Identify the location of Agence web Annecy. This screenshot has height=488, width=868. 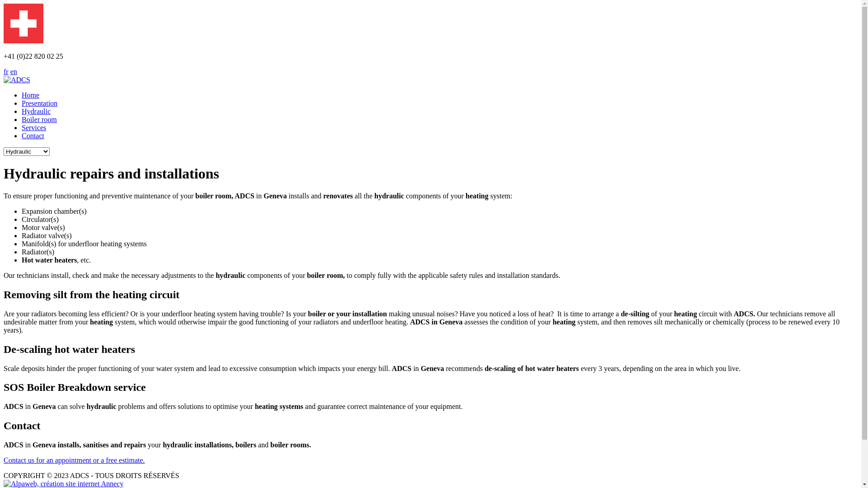
(63, 483).